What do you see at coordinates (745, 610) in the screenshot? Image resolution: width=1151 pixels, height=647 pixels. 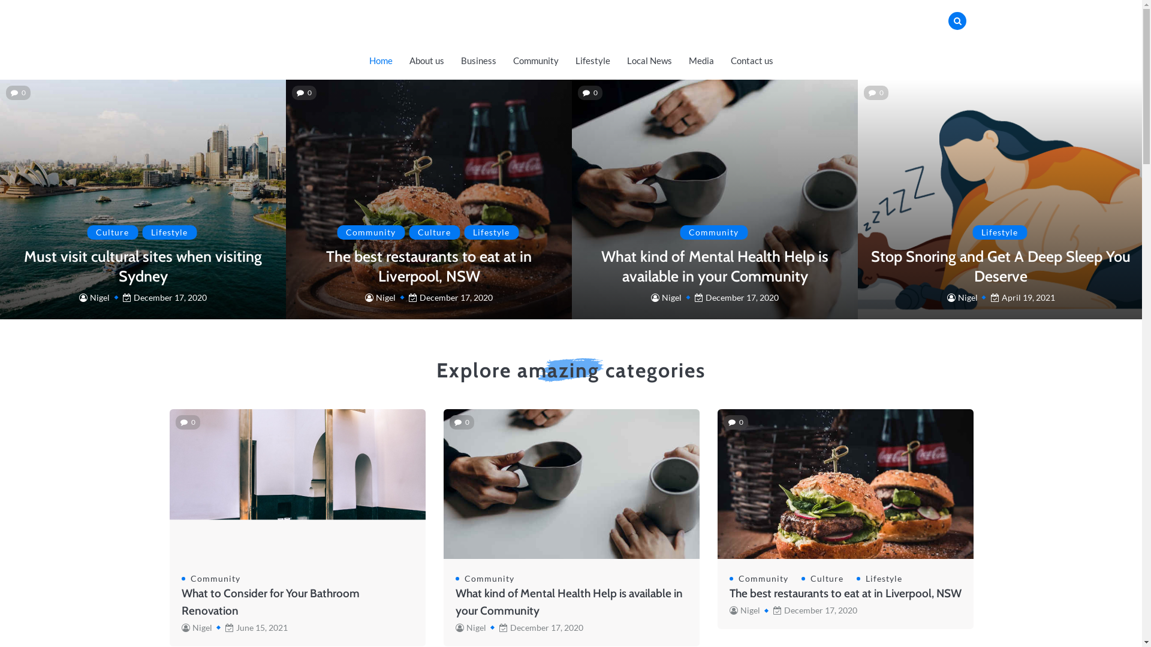 I see `Nigel` at bounding box center [745, 610].